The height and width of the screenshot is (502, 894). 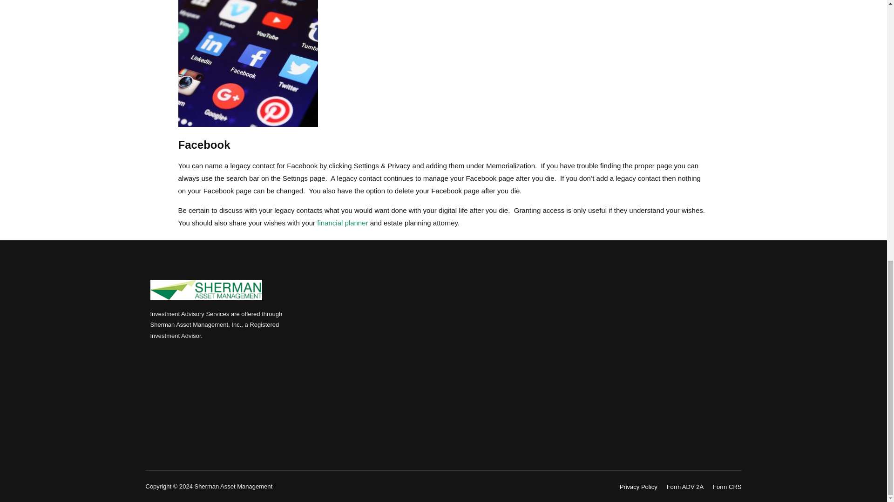 What do you see at coordinates (638, 487) in the screenshot?
I see `Privacy Policy` at bounding box center [638, 487].